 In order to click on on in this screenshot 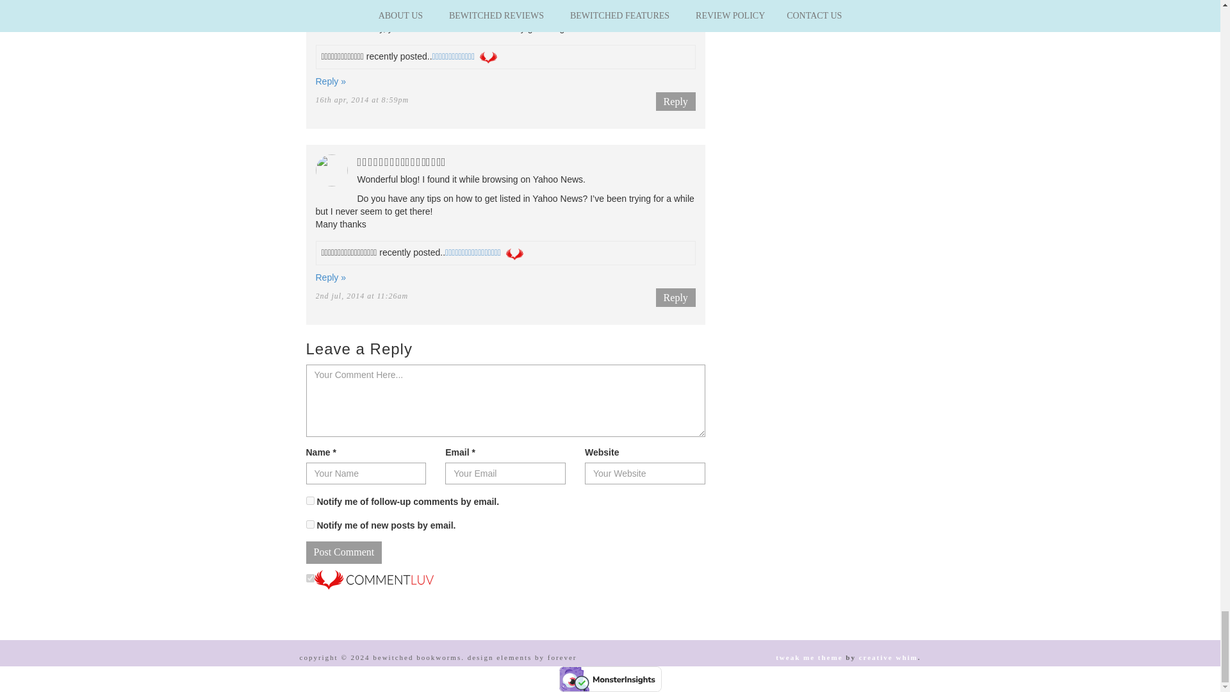, I will do `click(310, 578)`.